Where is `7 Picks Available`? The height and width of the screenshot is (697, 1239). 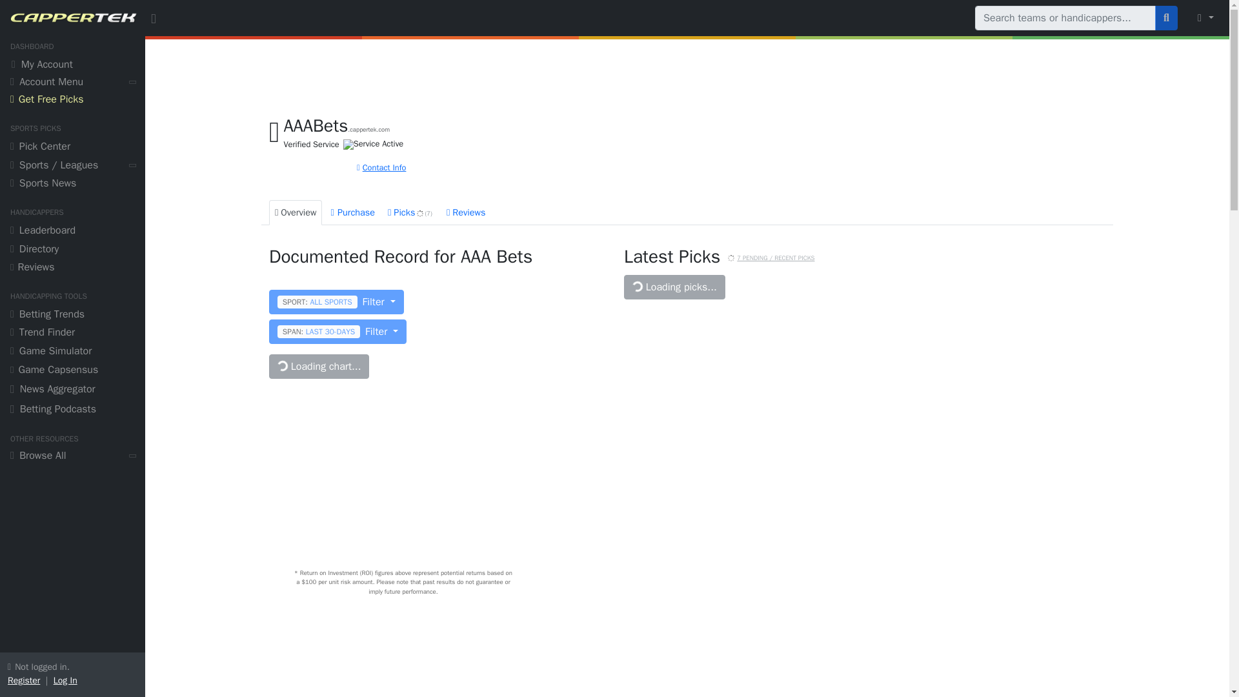 7 Picks Available is located at coordinates (419, 213).